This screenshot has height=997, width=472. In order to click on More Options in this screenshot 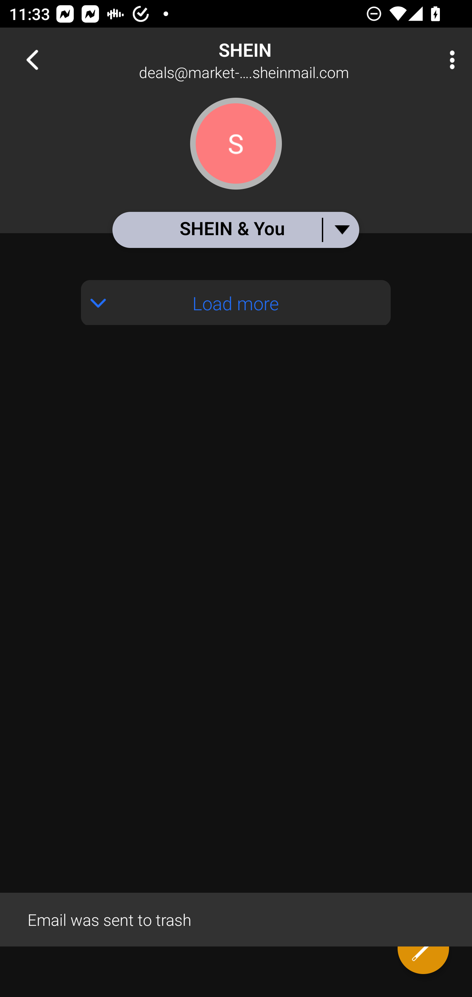, I will do `click(449, 60)`.